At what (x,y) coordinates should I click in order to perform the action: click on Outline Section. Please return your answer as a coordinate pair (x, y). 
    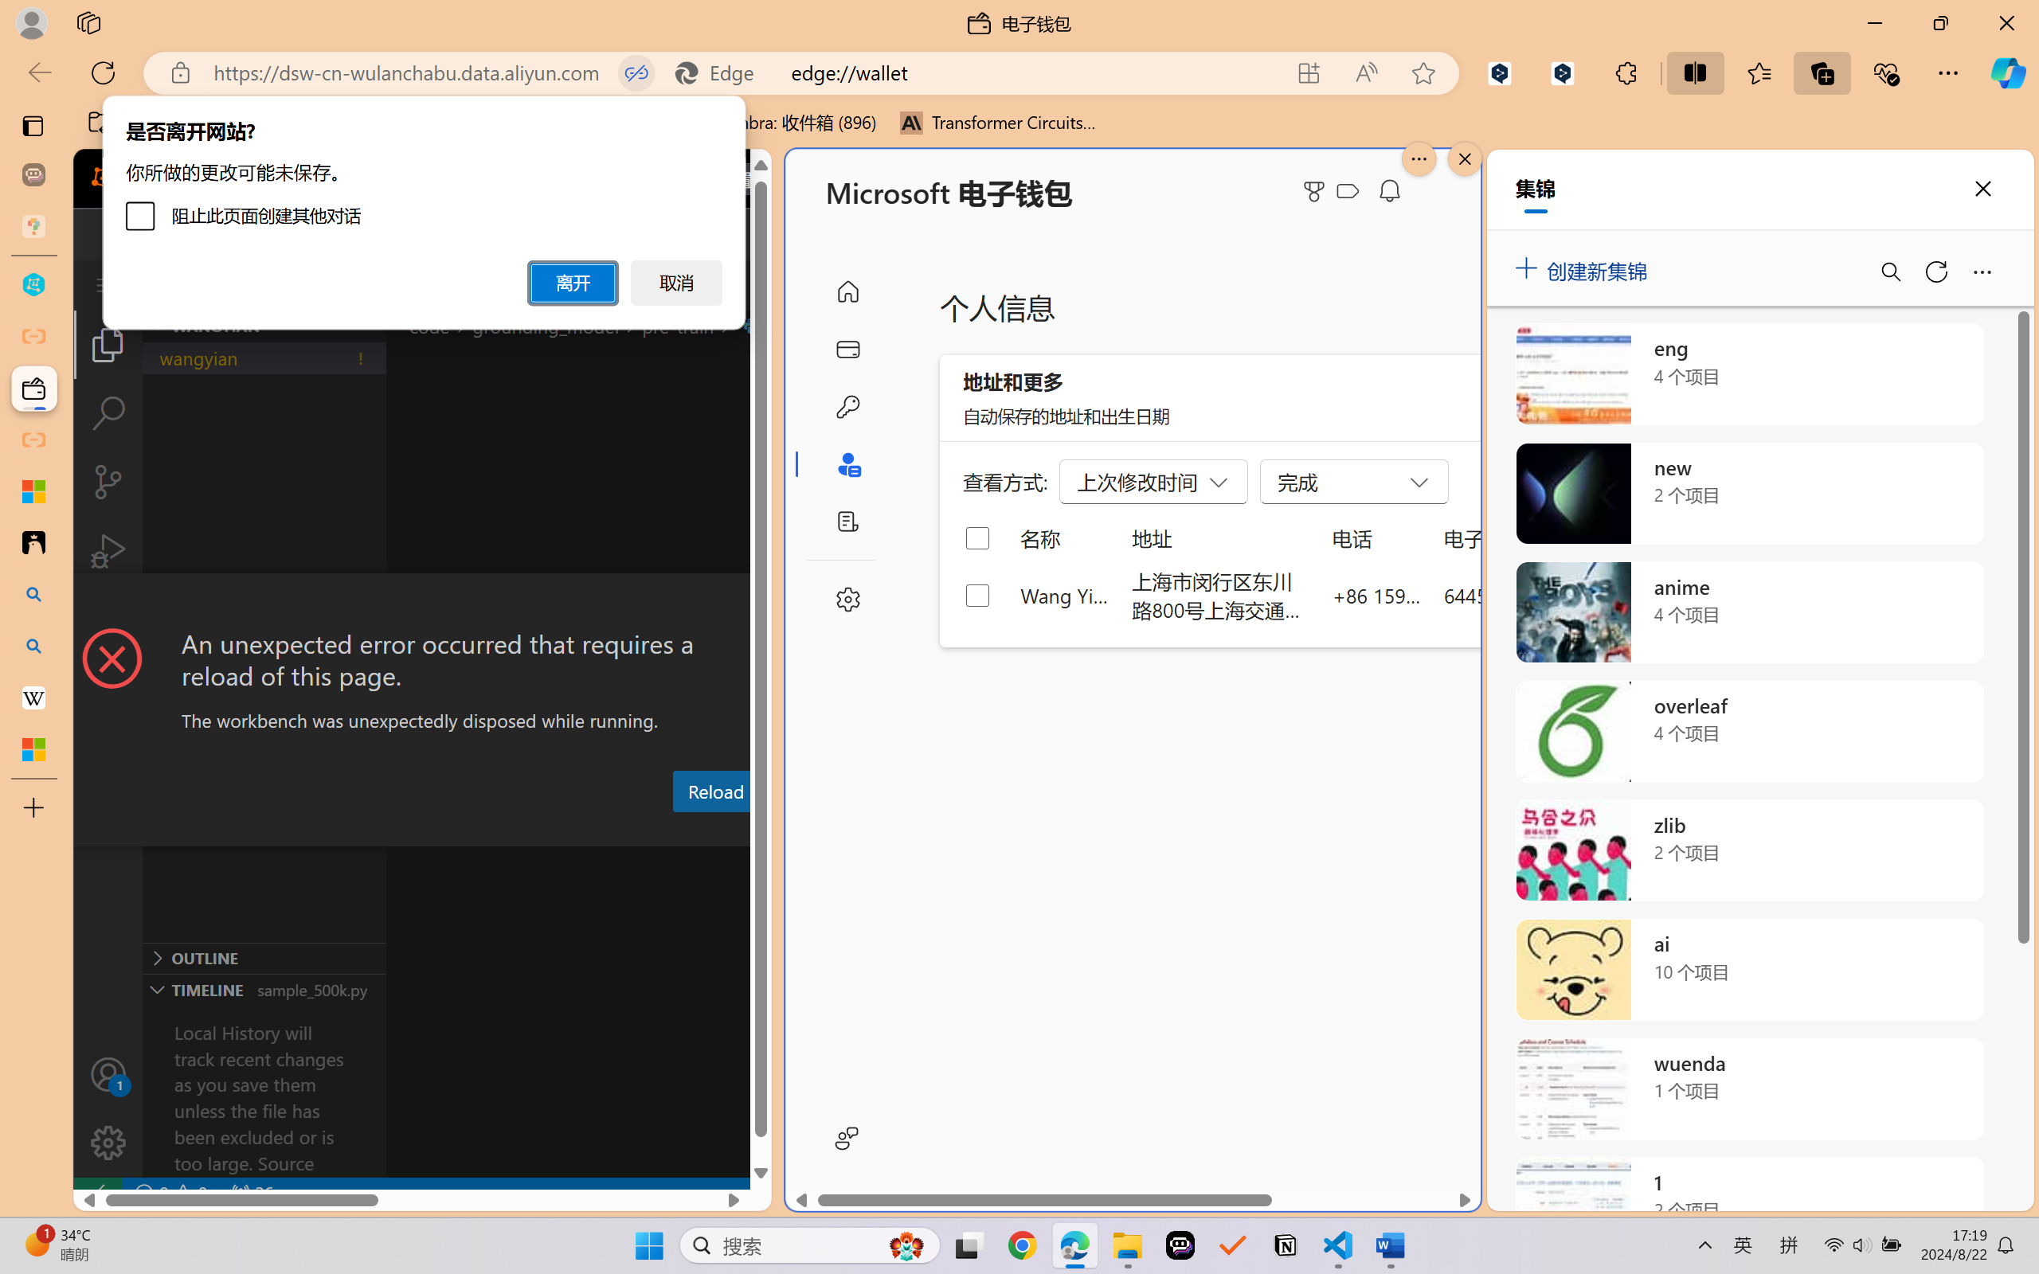
    Looking at the image, I should click on (264, 957).